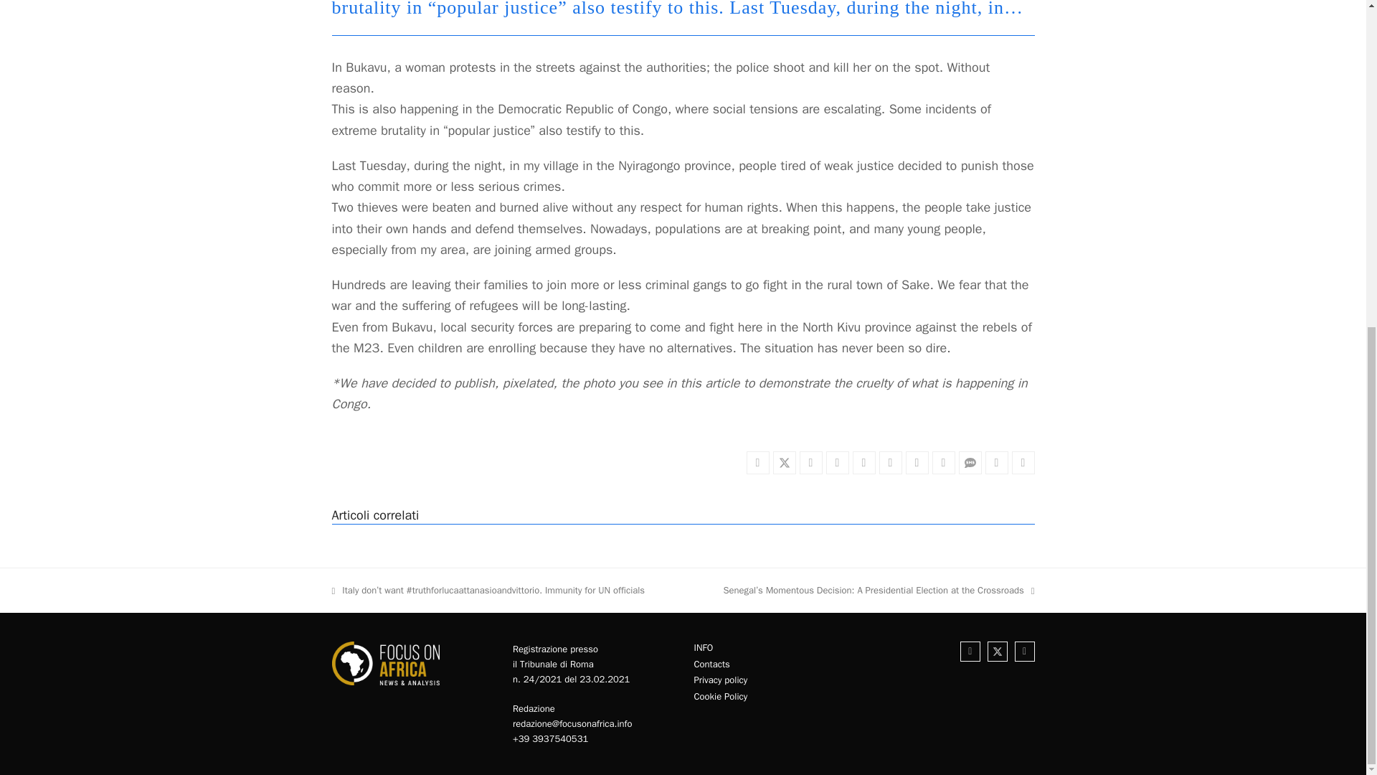 This screenshot has width=1377, height=775. What do you see at coordinates (970, 652) in the screenshot?
I see `Facebook` at bounding box center [970, 652].